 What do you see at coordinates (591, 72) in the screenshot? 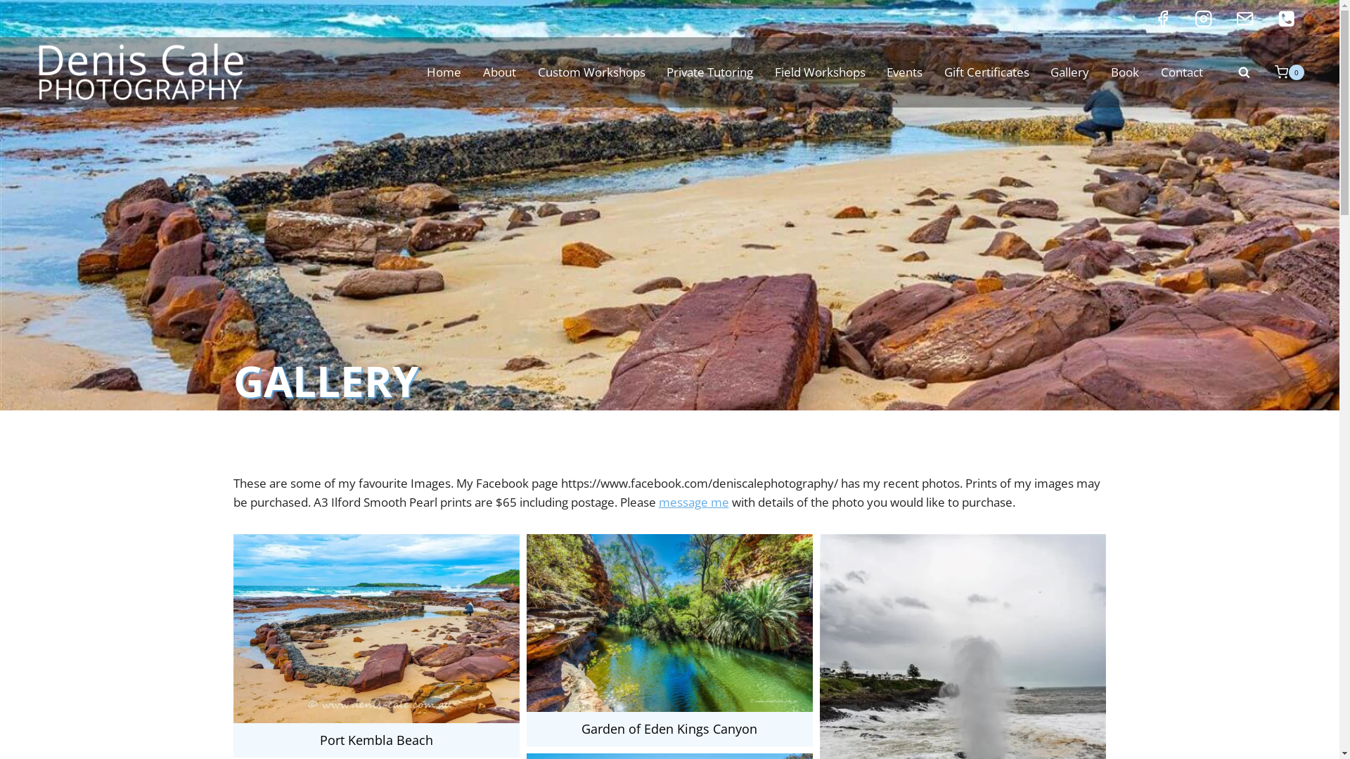
I see `Custom Workshops` at bounding box center [591, 72].